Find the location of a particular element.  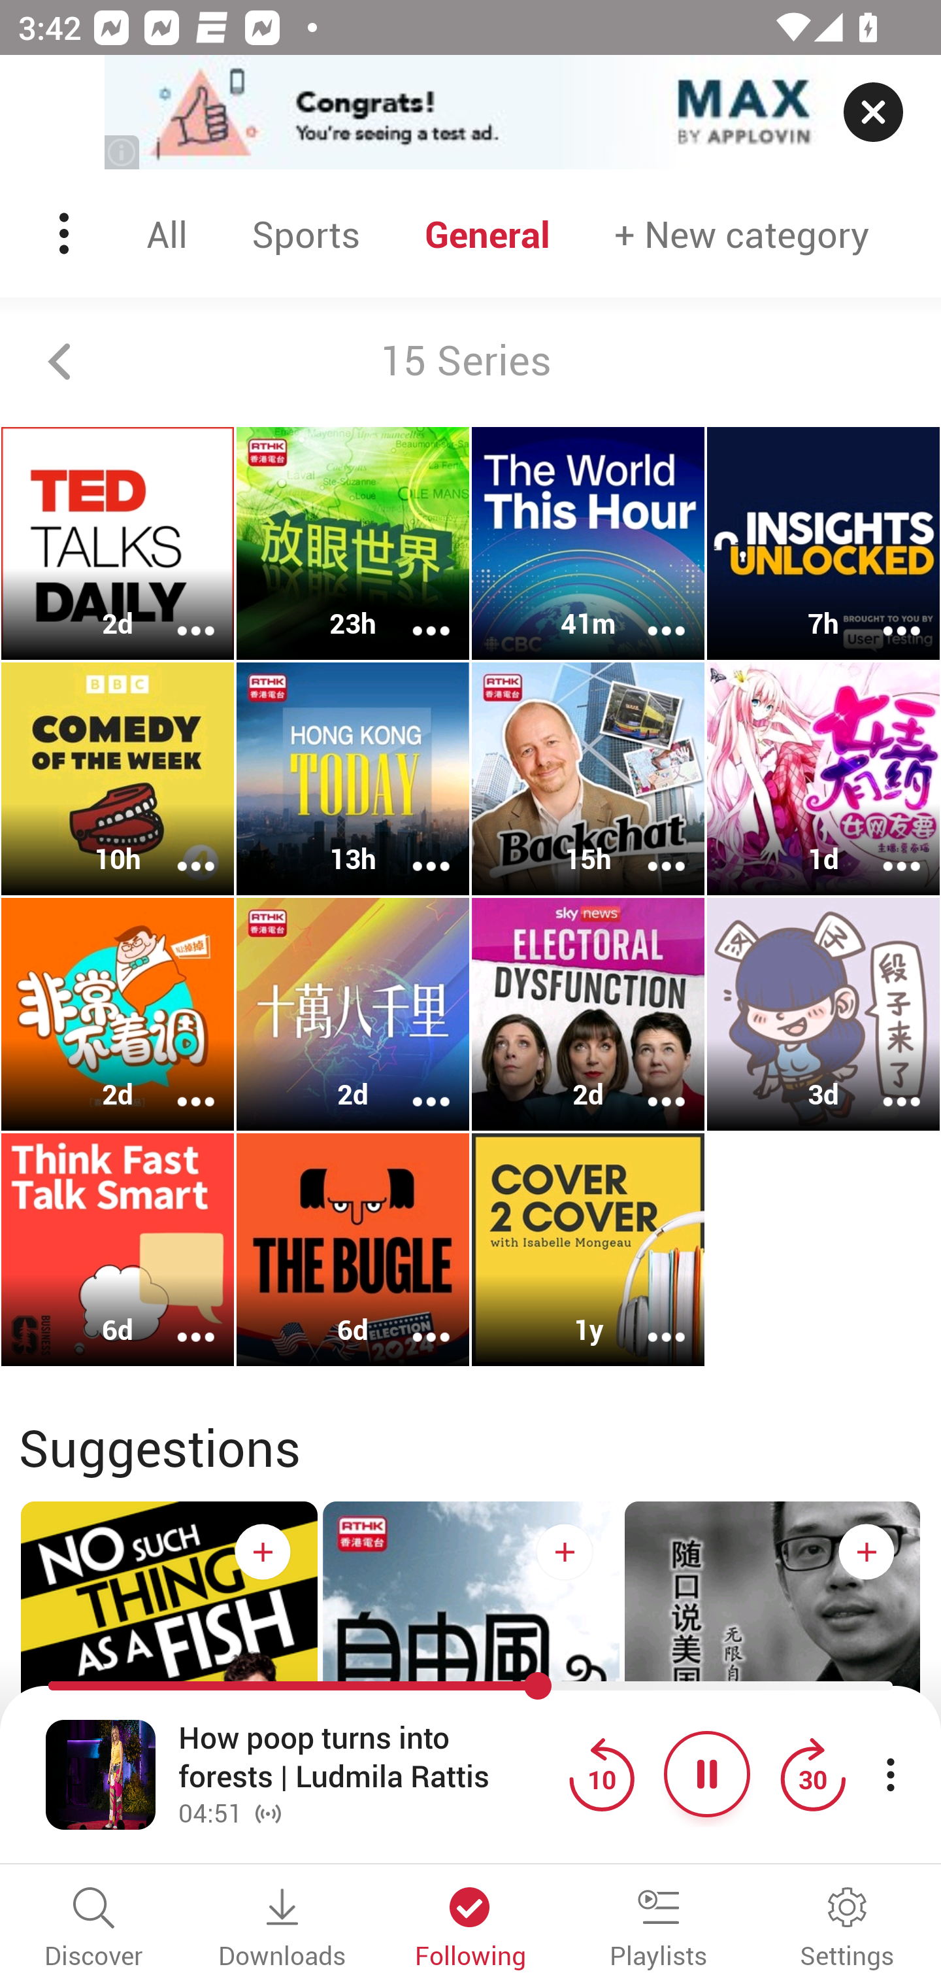

More options is located at coordinates (650, 849).